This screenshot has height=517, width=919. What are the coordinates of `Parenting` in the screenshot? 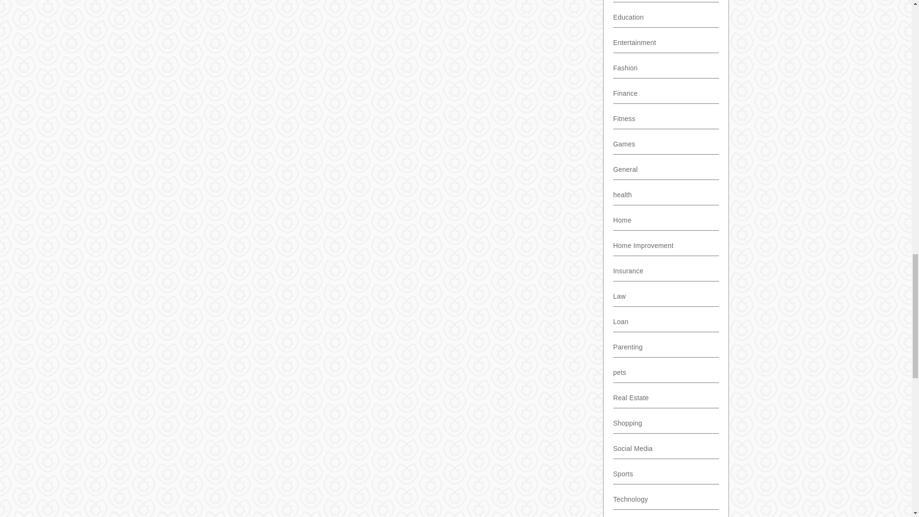 It's located at (628, 347).